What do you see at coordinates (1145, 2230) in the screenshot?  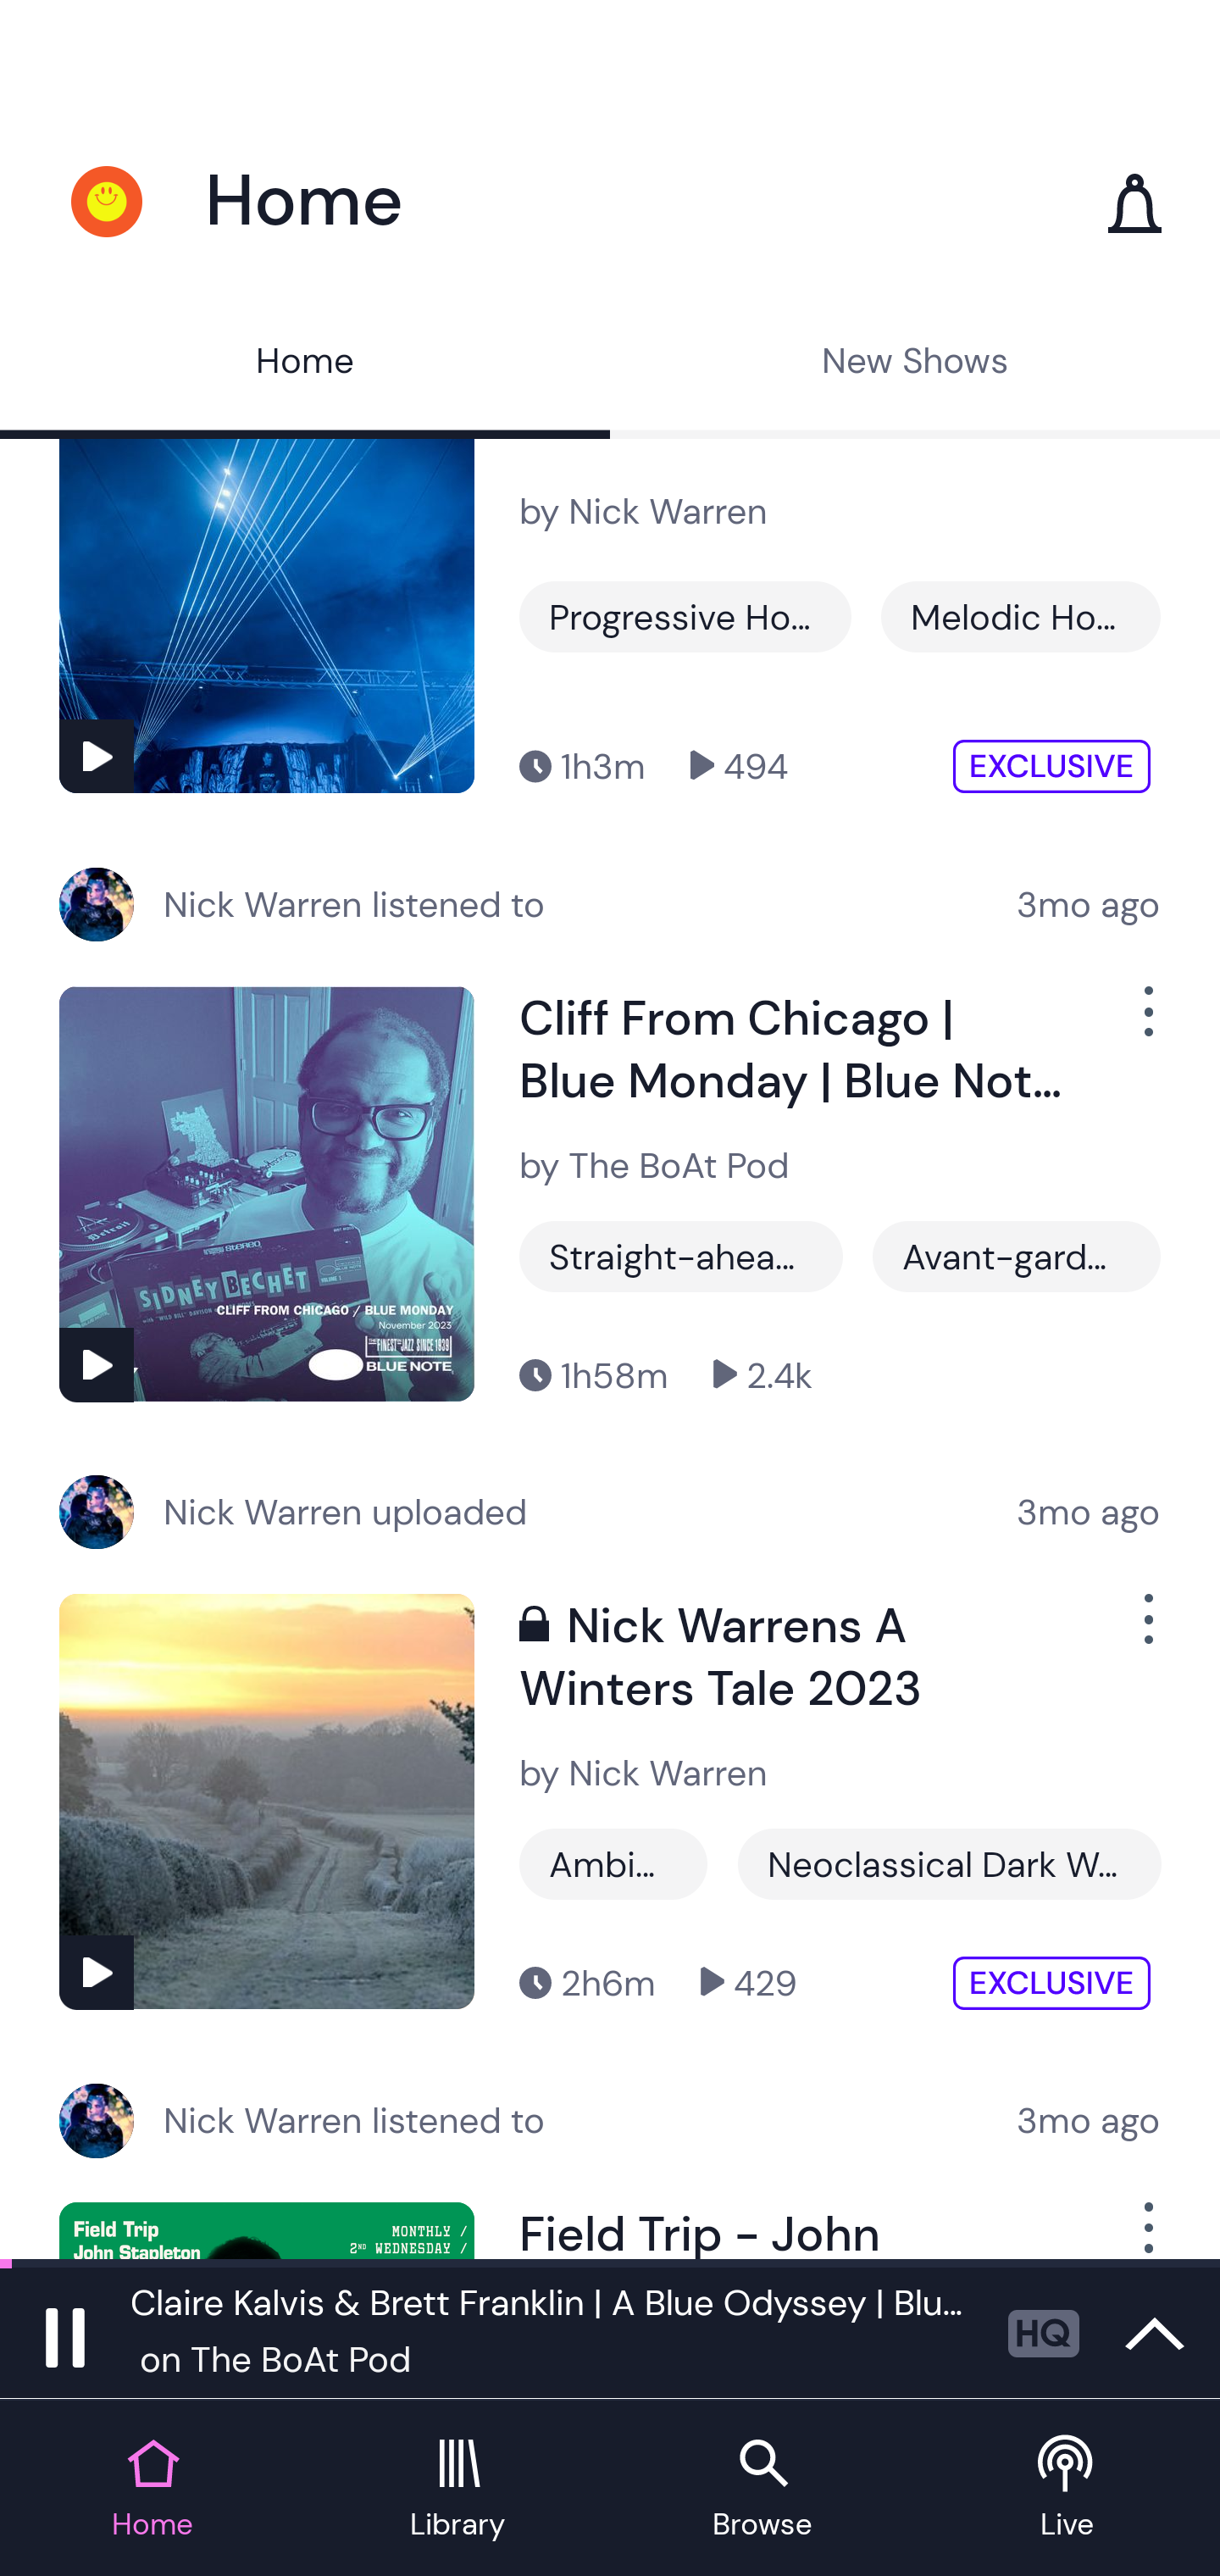 I see `Show Options Menu Button` at bounding box center [1145, 2230].